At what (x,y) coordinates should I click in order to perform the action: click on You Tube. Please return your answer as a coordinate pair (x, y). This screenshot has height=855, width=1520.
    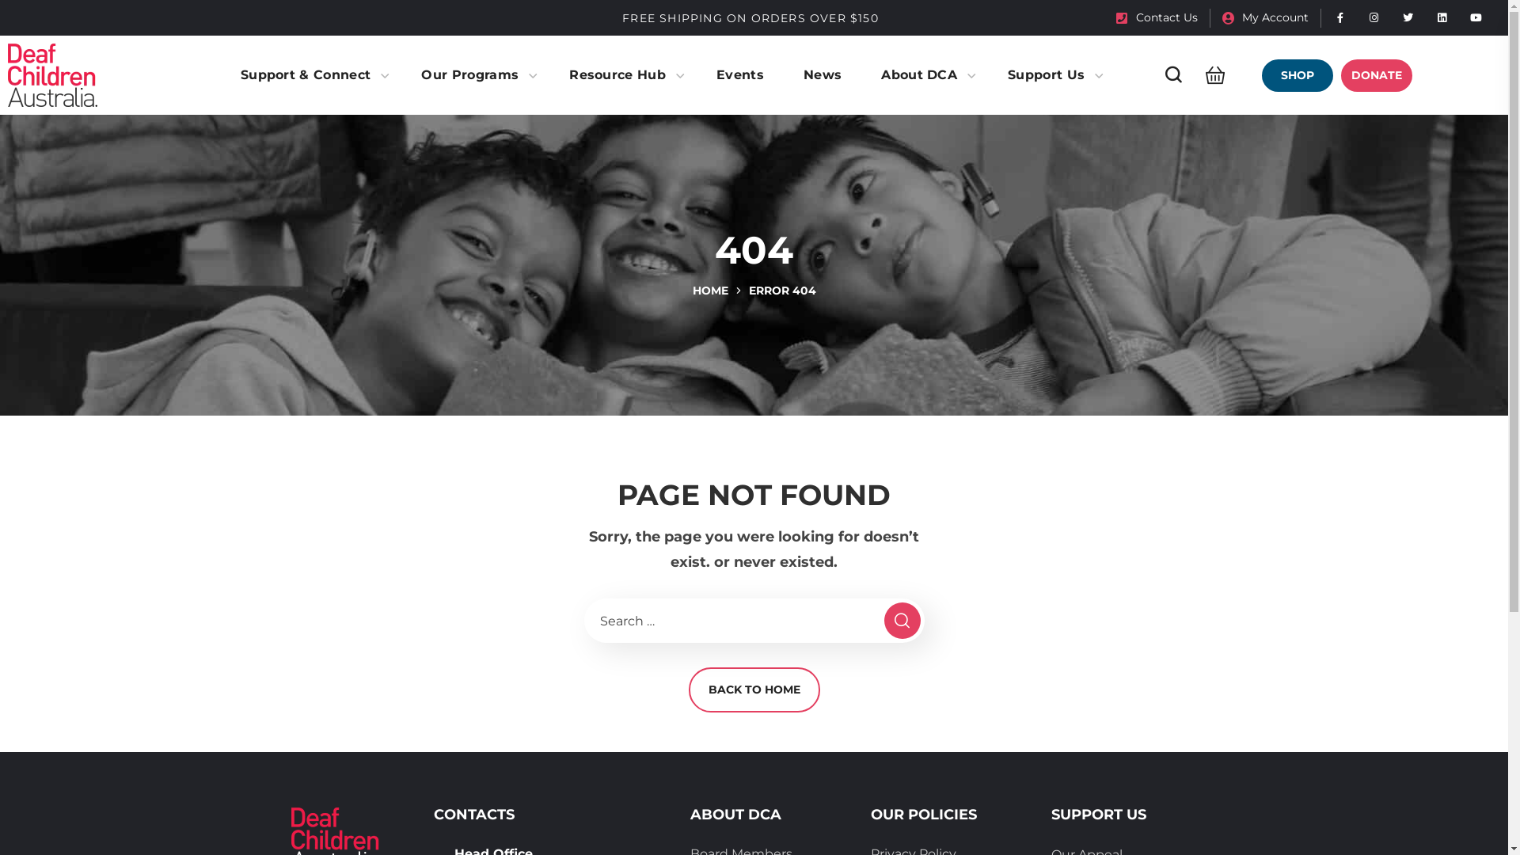
    Looking at the image, I should click on (1476, 18).